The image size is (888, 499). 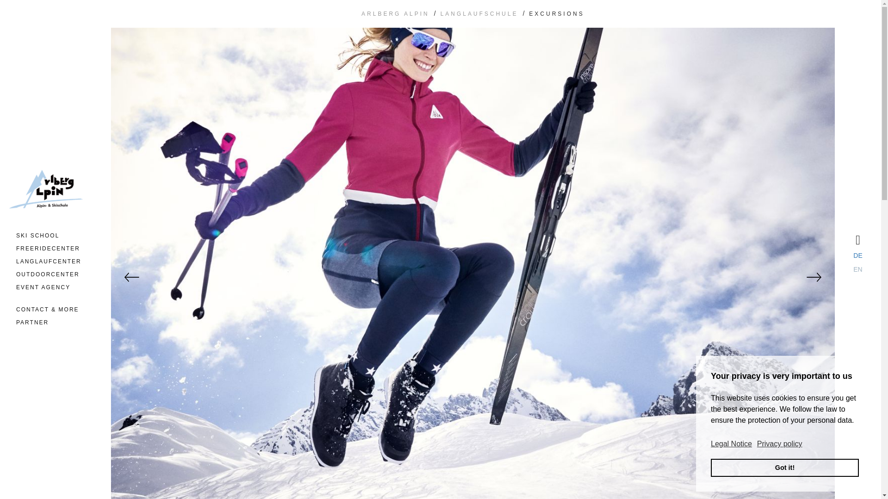 I want to click on Legal Notice, so click(x=732, y=444).